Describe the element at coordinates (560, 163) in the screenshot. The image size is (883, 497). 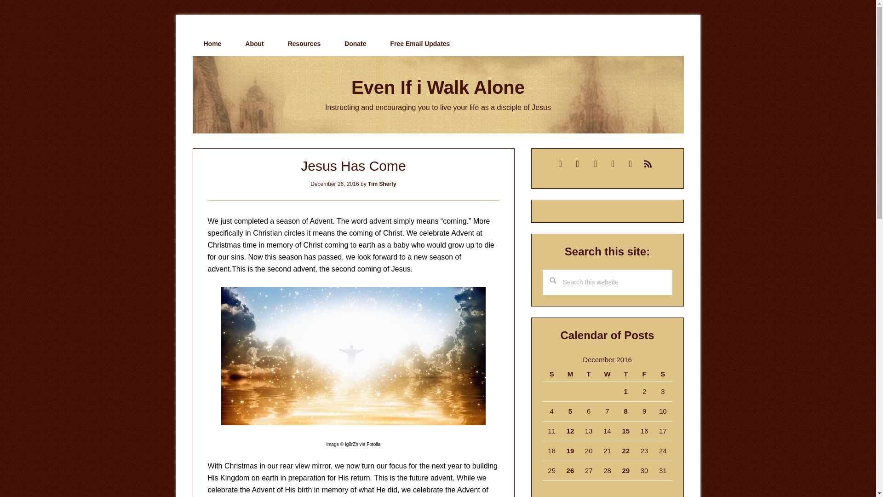
I see `mail` at that location.